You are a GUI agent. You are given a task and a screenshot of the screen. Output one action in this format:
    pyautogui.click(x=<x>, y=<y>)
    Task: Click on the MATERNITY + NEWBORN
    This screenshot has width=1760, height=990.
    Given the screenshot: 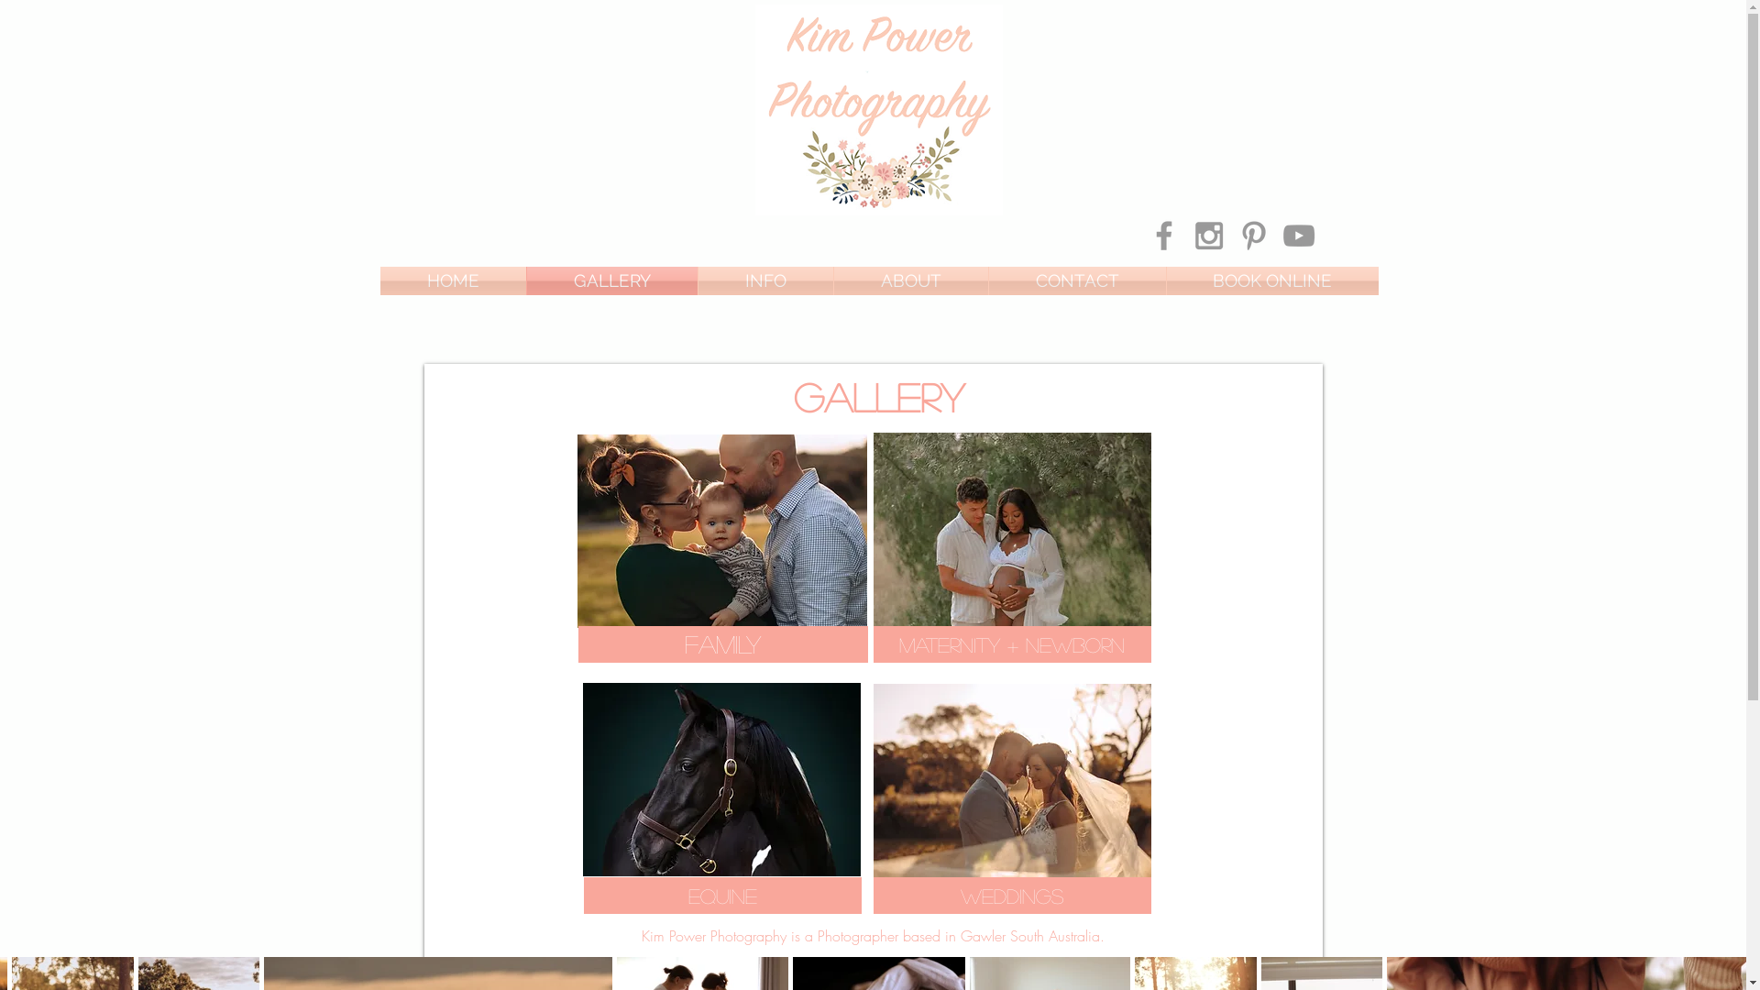 What is the action you would take?
    pyautogui.click(x=1012, y=644)
    